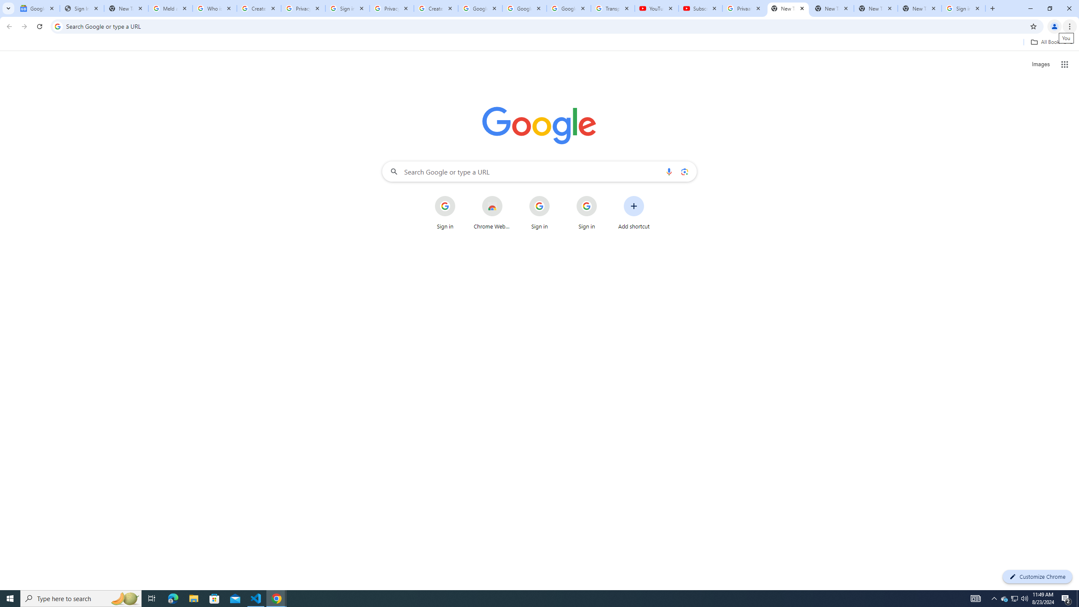 This screenshot has width=1079, height=607. Describe the element at coordinates (492, 213) in the screenshot. I see `Chrome Web Store` at that location.